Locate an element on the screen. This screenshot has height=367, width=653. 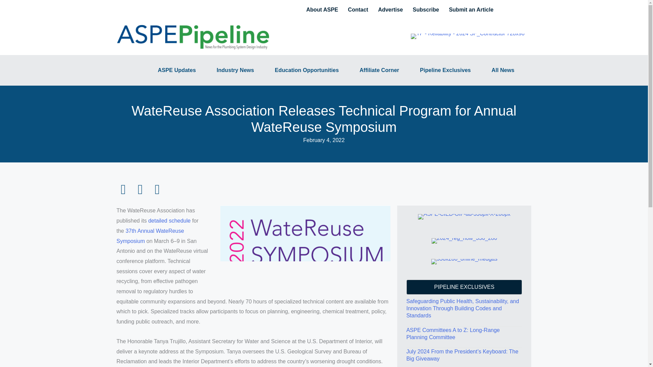
ASPE-CIED-GIF-ad-336px-X-280px is located at coordinates (464, 216).